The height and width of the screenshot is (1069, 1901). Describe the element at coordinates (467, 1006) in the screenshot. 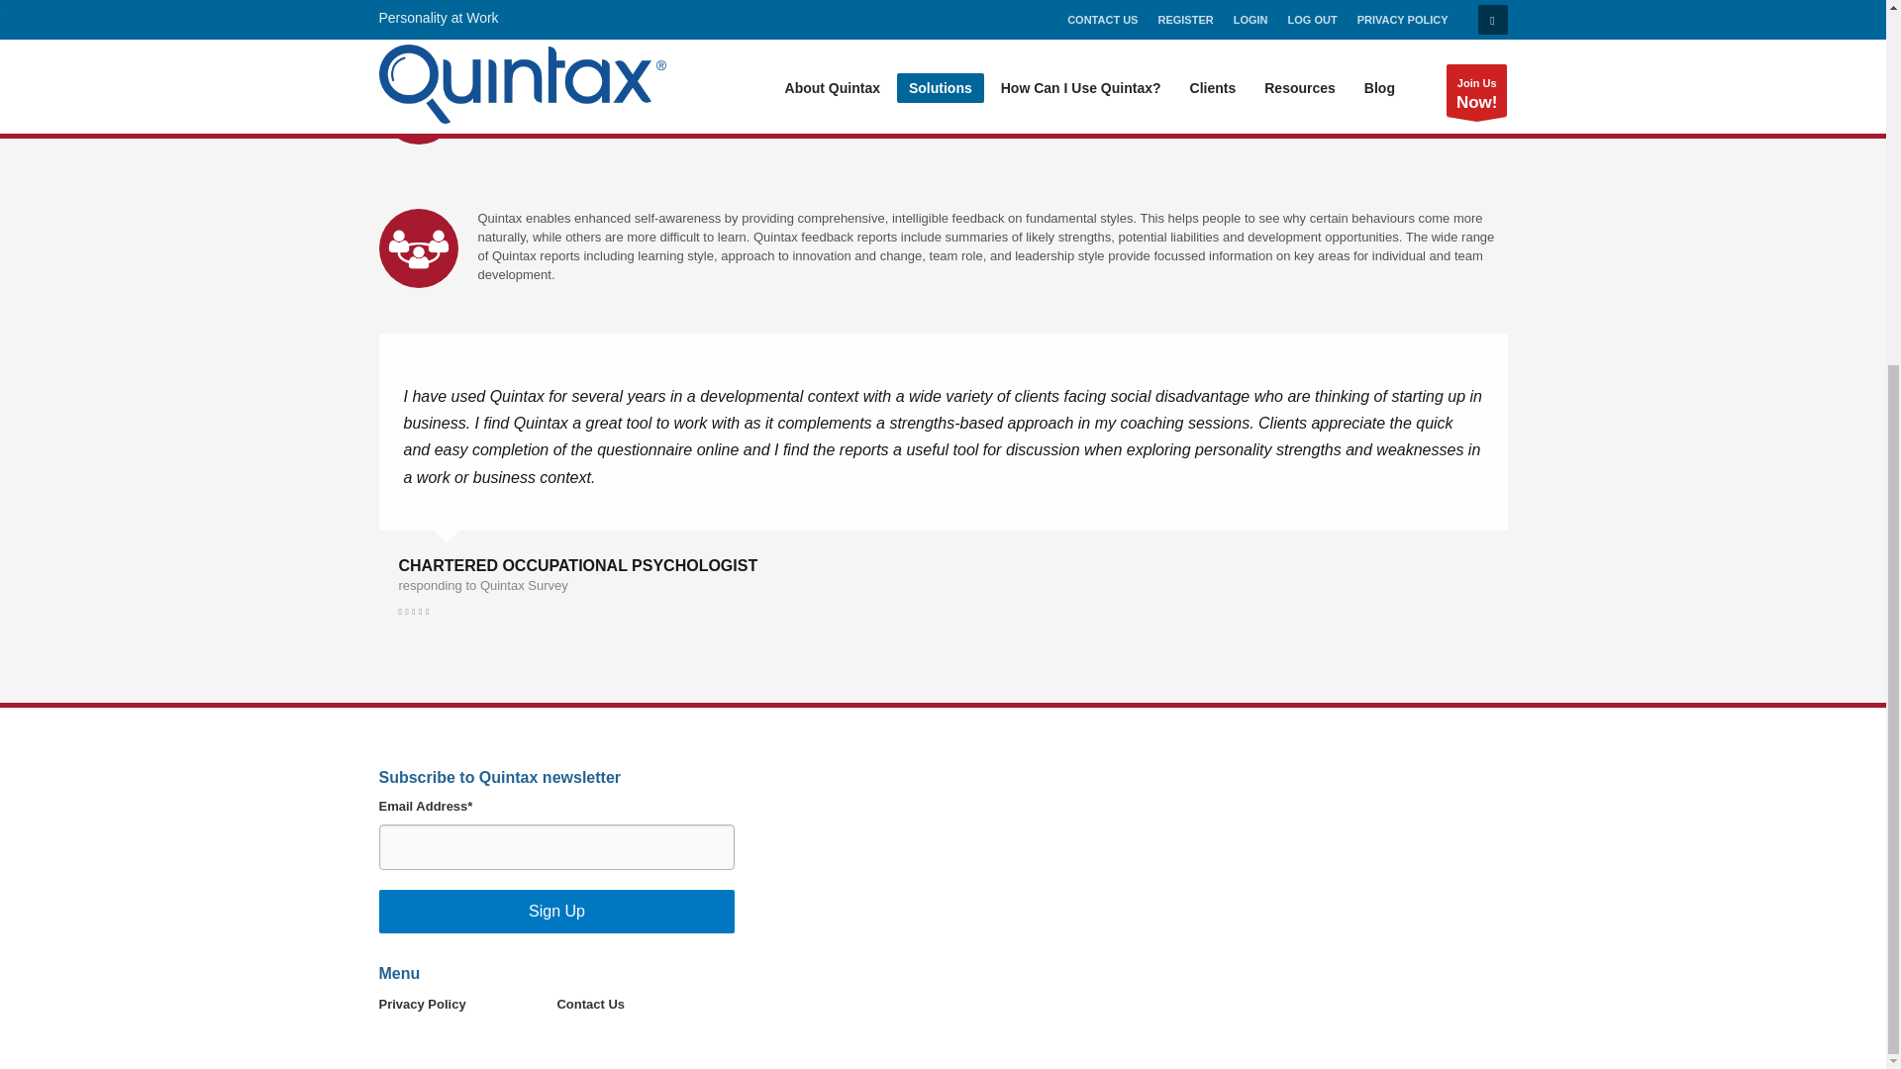

I see `Privacy Policy` at that location.